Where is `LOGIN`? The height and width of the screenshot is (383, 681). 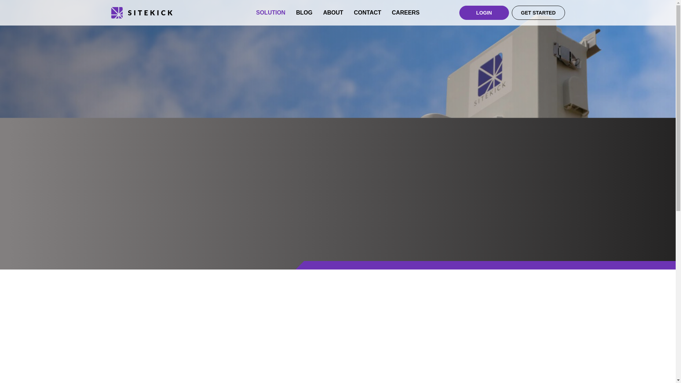 LOGIN is located at coordinates (484, 13).